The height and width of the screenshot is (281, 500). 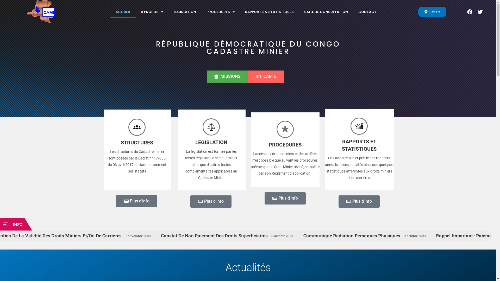 I want to click on STRUCTURES, so click(x=137, y=143).